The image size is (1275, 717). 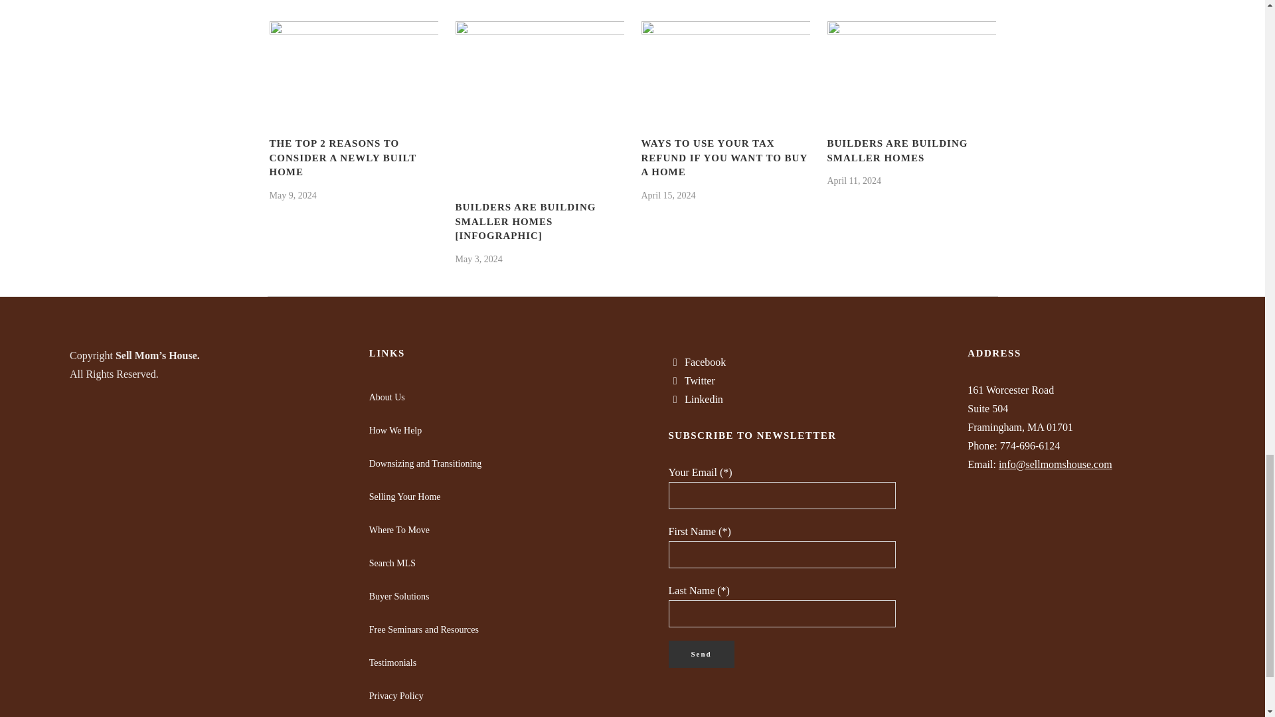 What do you see at coordinates (911, 67) in the screenshot?
I see `Builders Are Building Smaller Homes` at bounding box center [911, 67].